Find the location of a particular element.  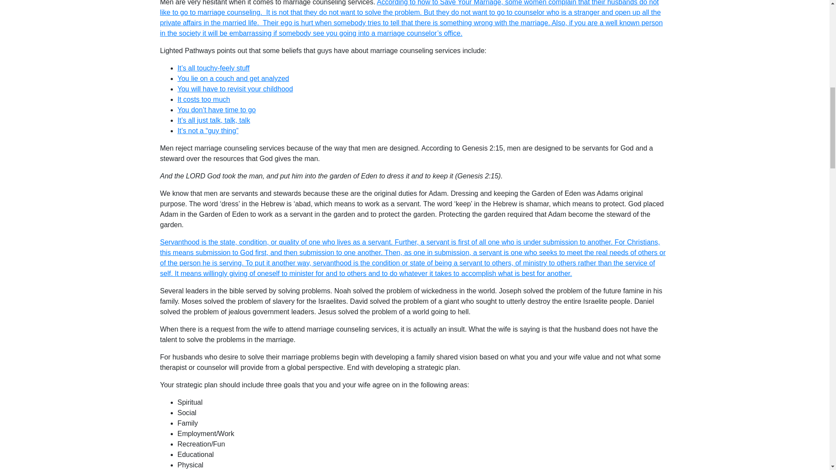

It costs too much is located at coordinates (204, 99).